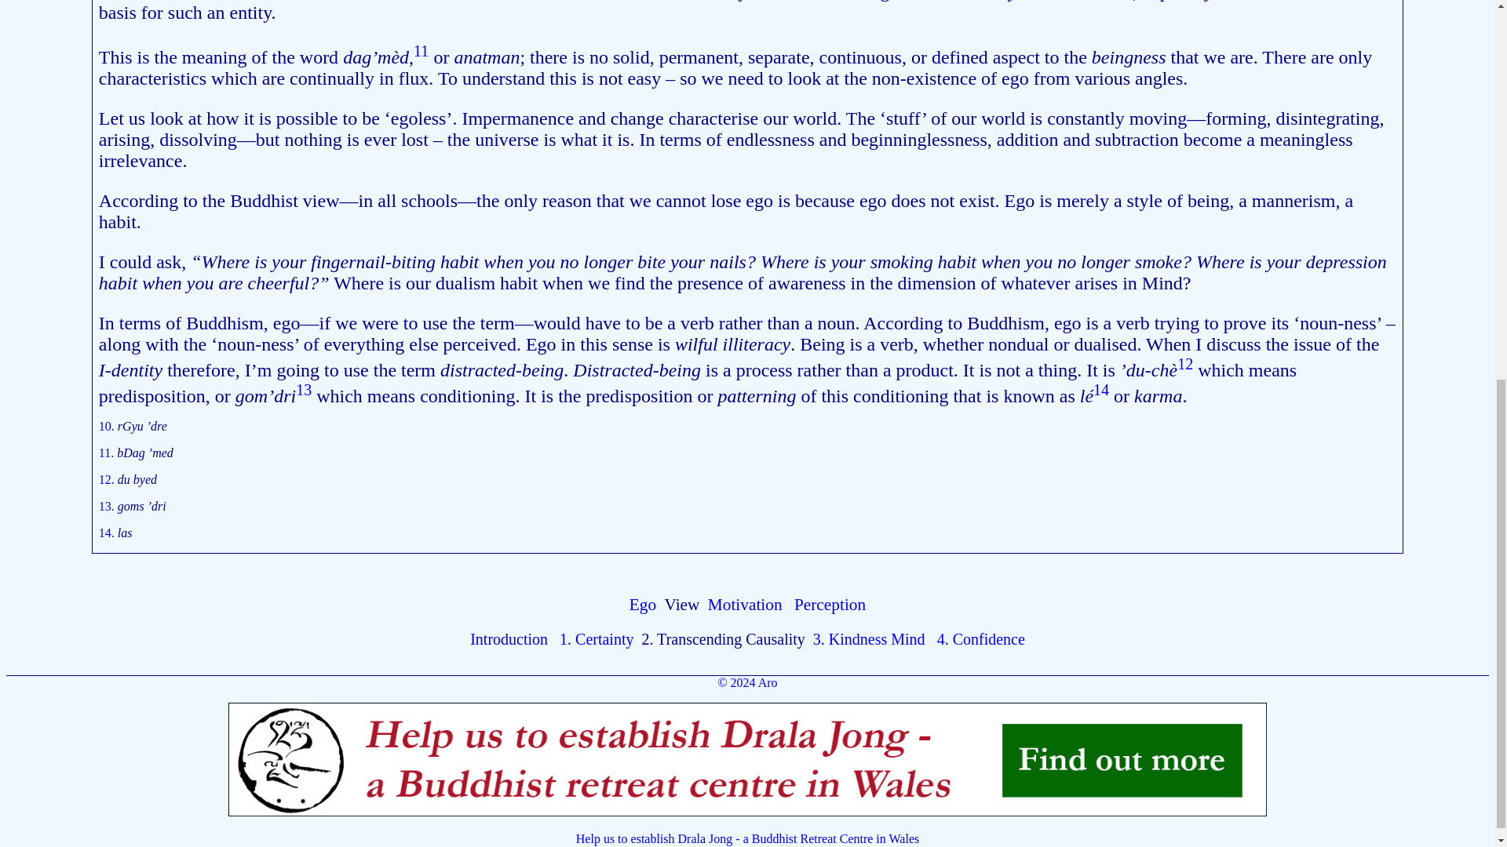 This screenshot has height=847, width=1507. What do you see at coordinates (745, 605) in the screenshot?
I see `Motivation` at bounding box center [745, 605].